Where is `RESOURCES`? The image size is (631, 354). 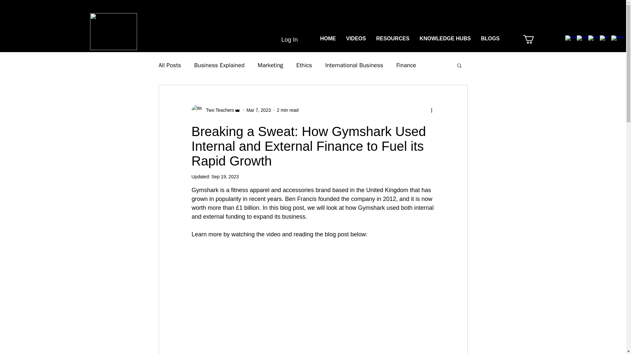 RESOURCES is located at coordinates (392, 39).